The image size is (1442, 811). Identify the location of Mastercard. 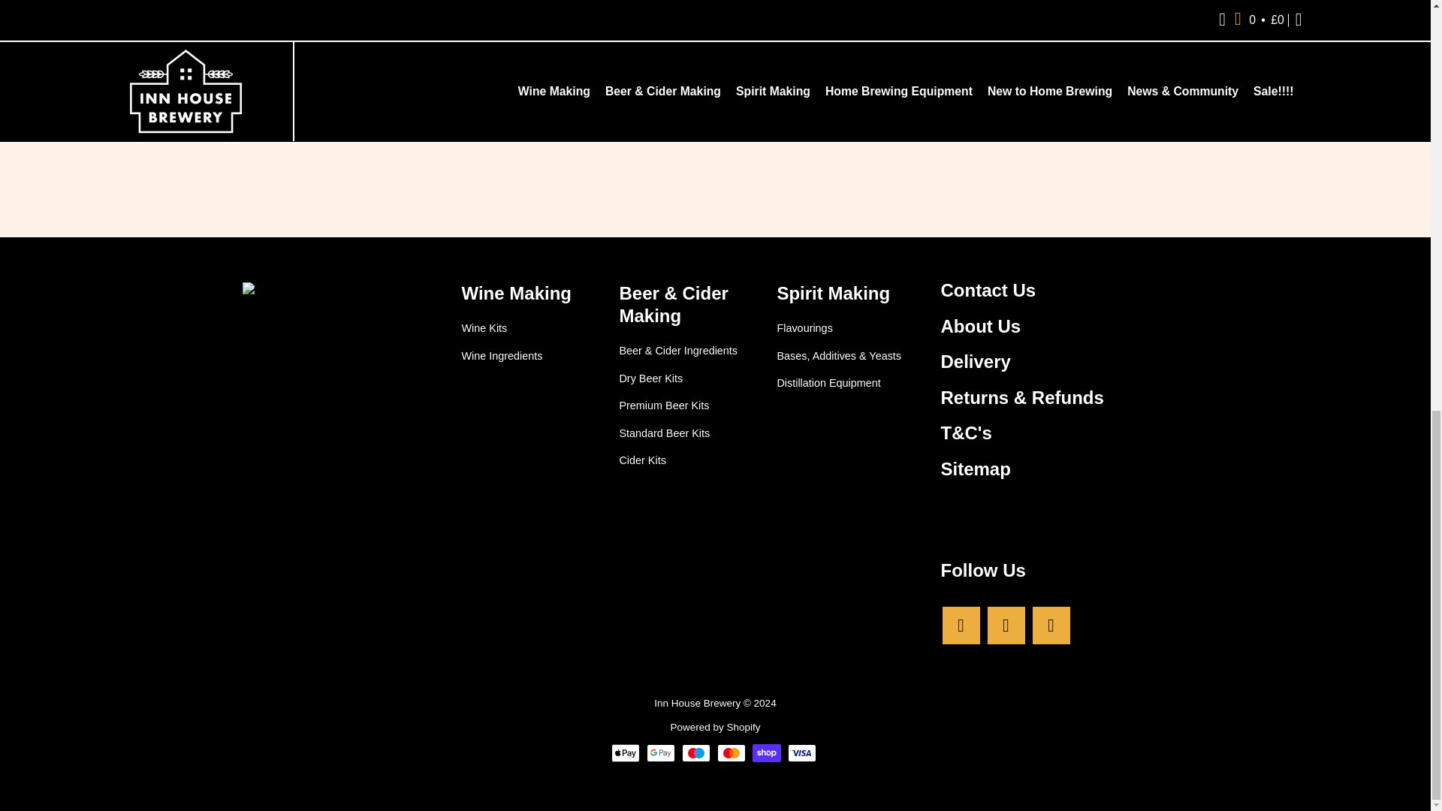
(731, 753).